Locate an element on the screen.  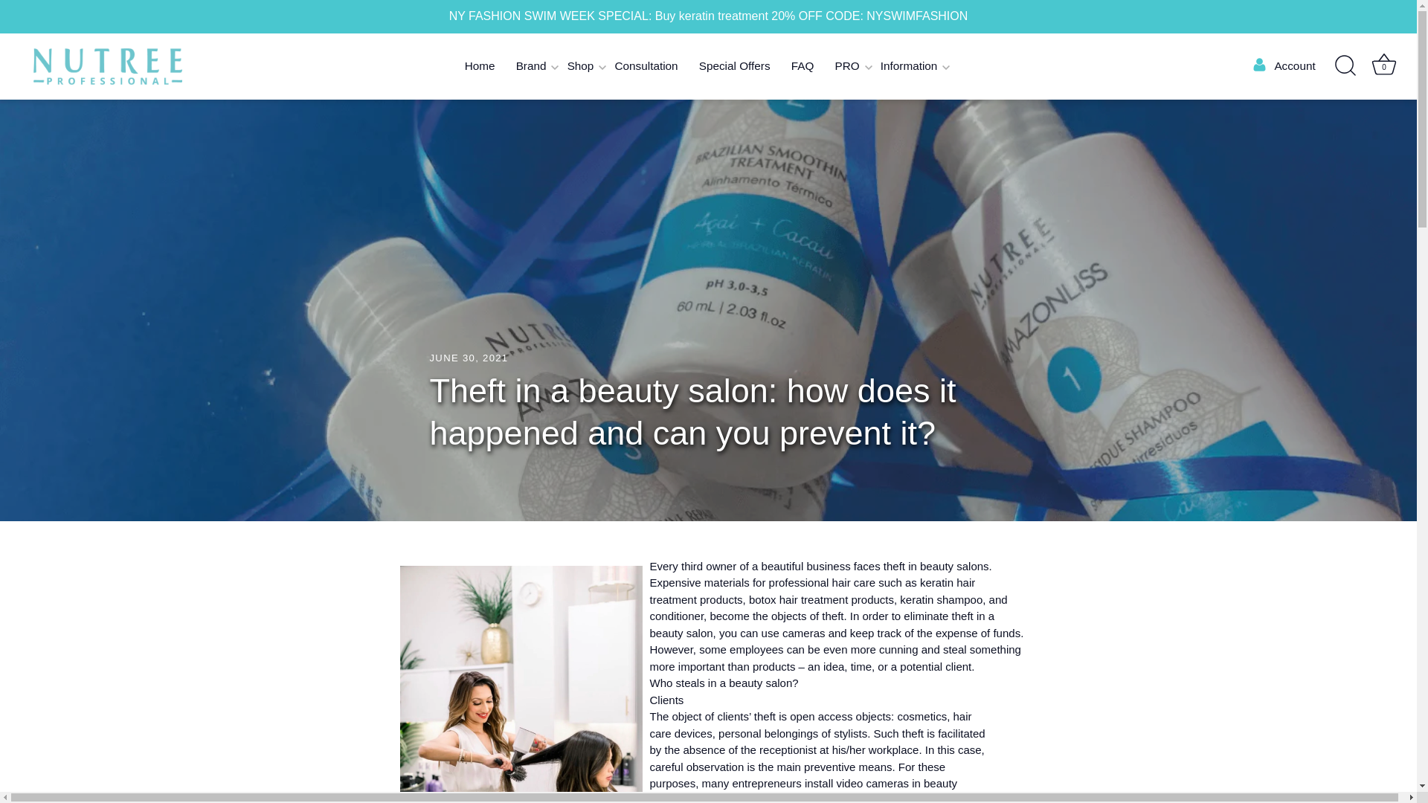
Shop is located at coordinates (580, 67).